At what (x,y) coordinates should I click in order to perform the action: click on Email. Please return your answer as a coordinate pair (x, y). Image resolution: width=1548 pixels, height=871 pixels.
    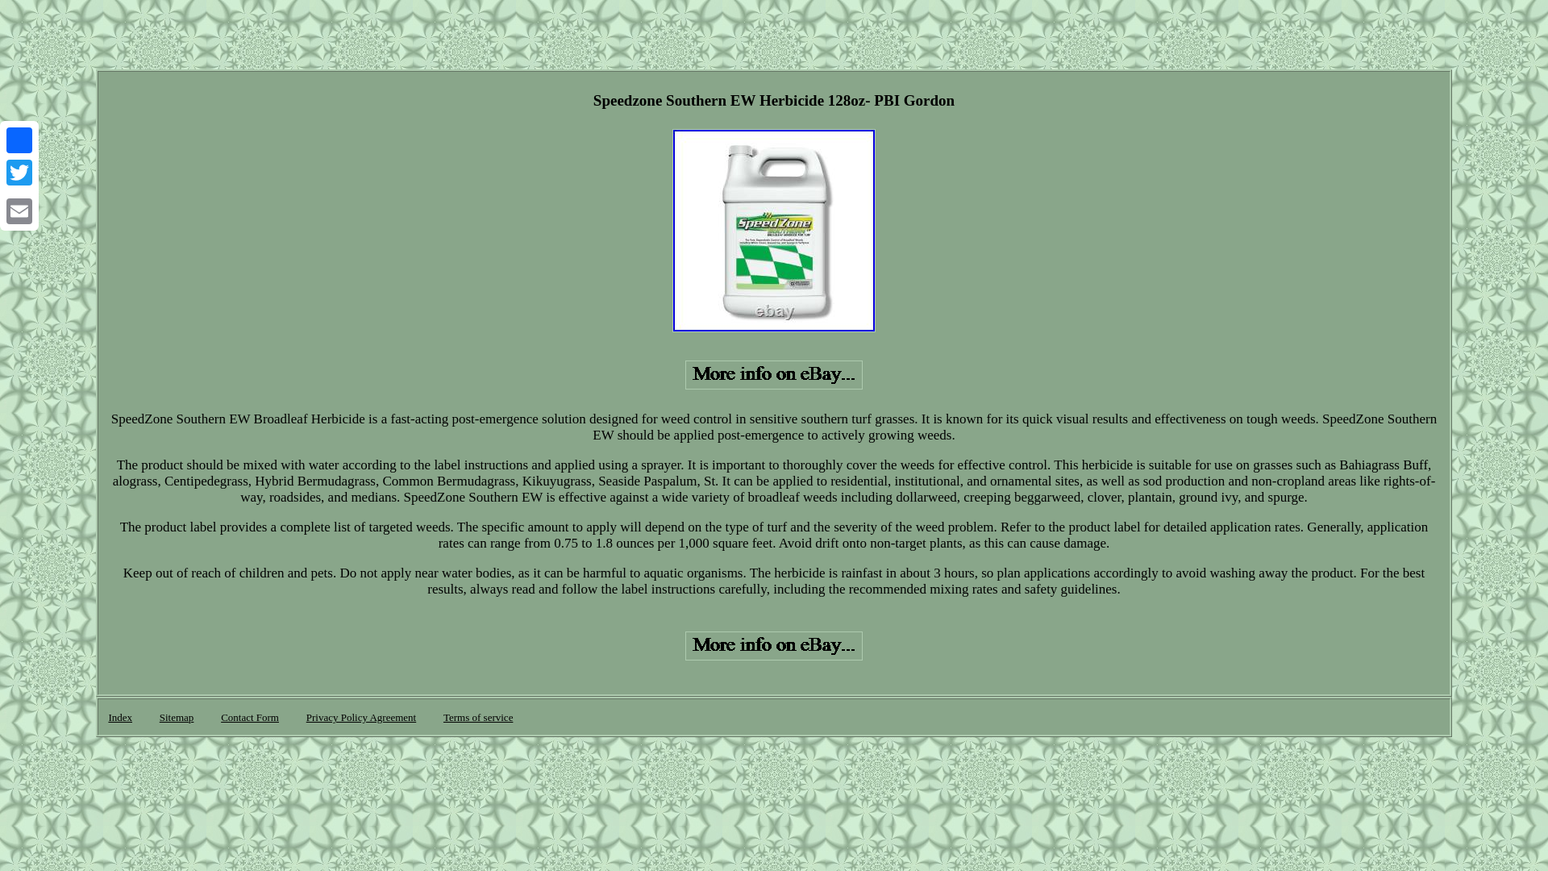
    Looking at the image, I should click on (19, 210).